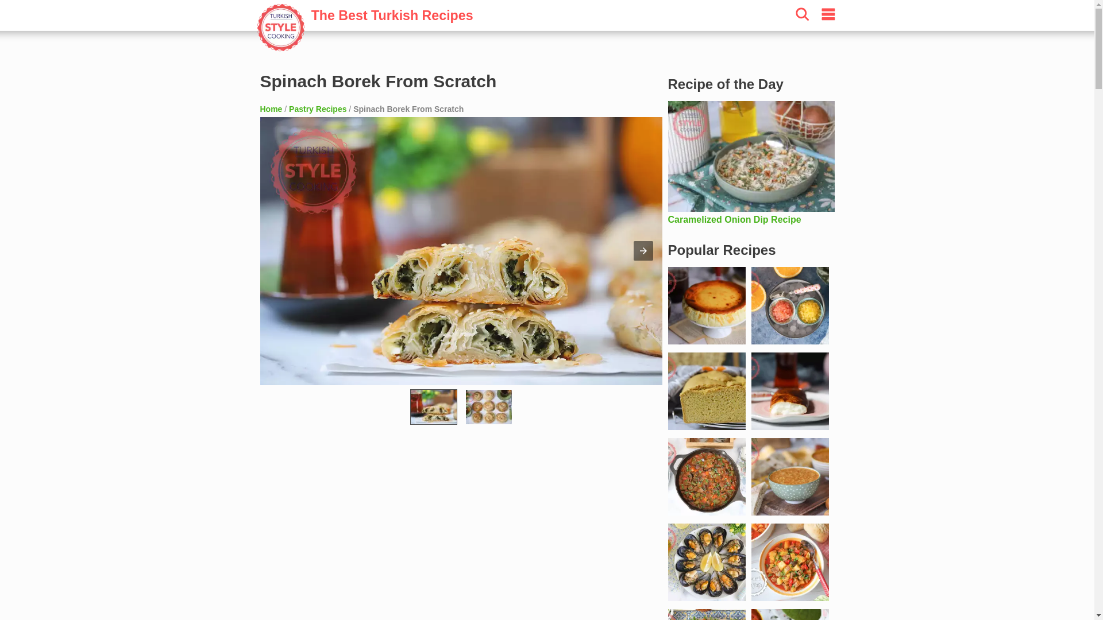 Image resolution: width=1103 pixels, height=620 pixels. What do you see at coordinates (790, 561) in the screenshot?
I see `Traditional Turkish Stew Recipe` at bounding box center [790, 561].